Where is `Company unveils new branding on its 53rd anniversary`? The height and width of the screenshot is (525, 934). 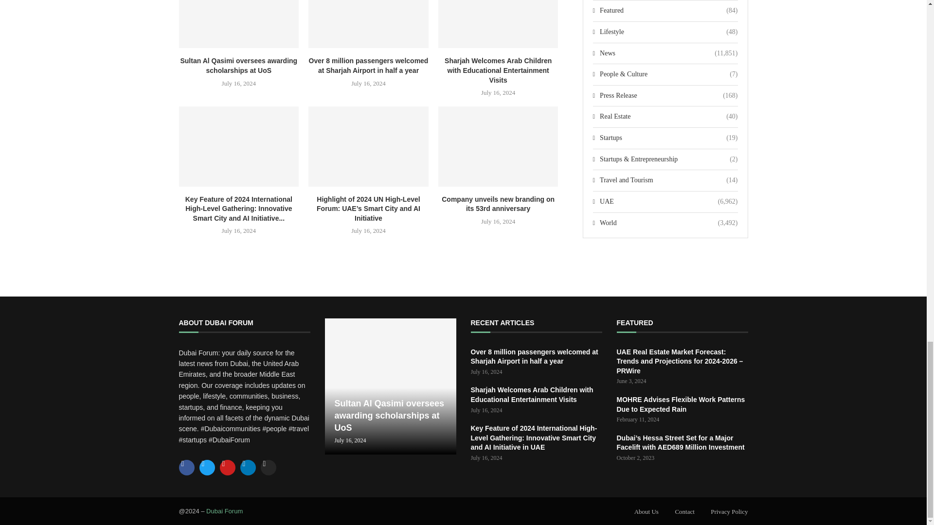
Company unveils new branding on its 53rd anniversary is located at coordinates (498, 146).